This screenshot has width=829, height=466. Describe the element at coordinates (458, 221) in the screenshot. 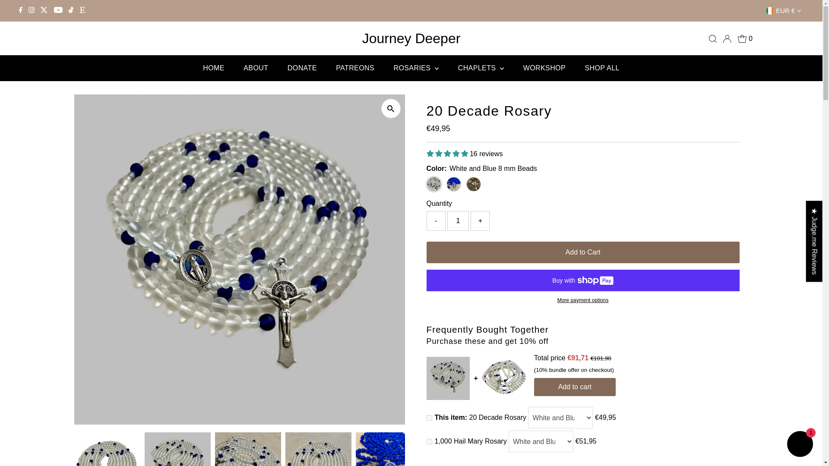

I see `1` at that location.